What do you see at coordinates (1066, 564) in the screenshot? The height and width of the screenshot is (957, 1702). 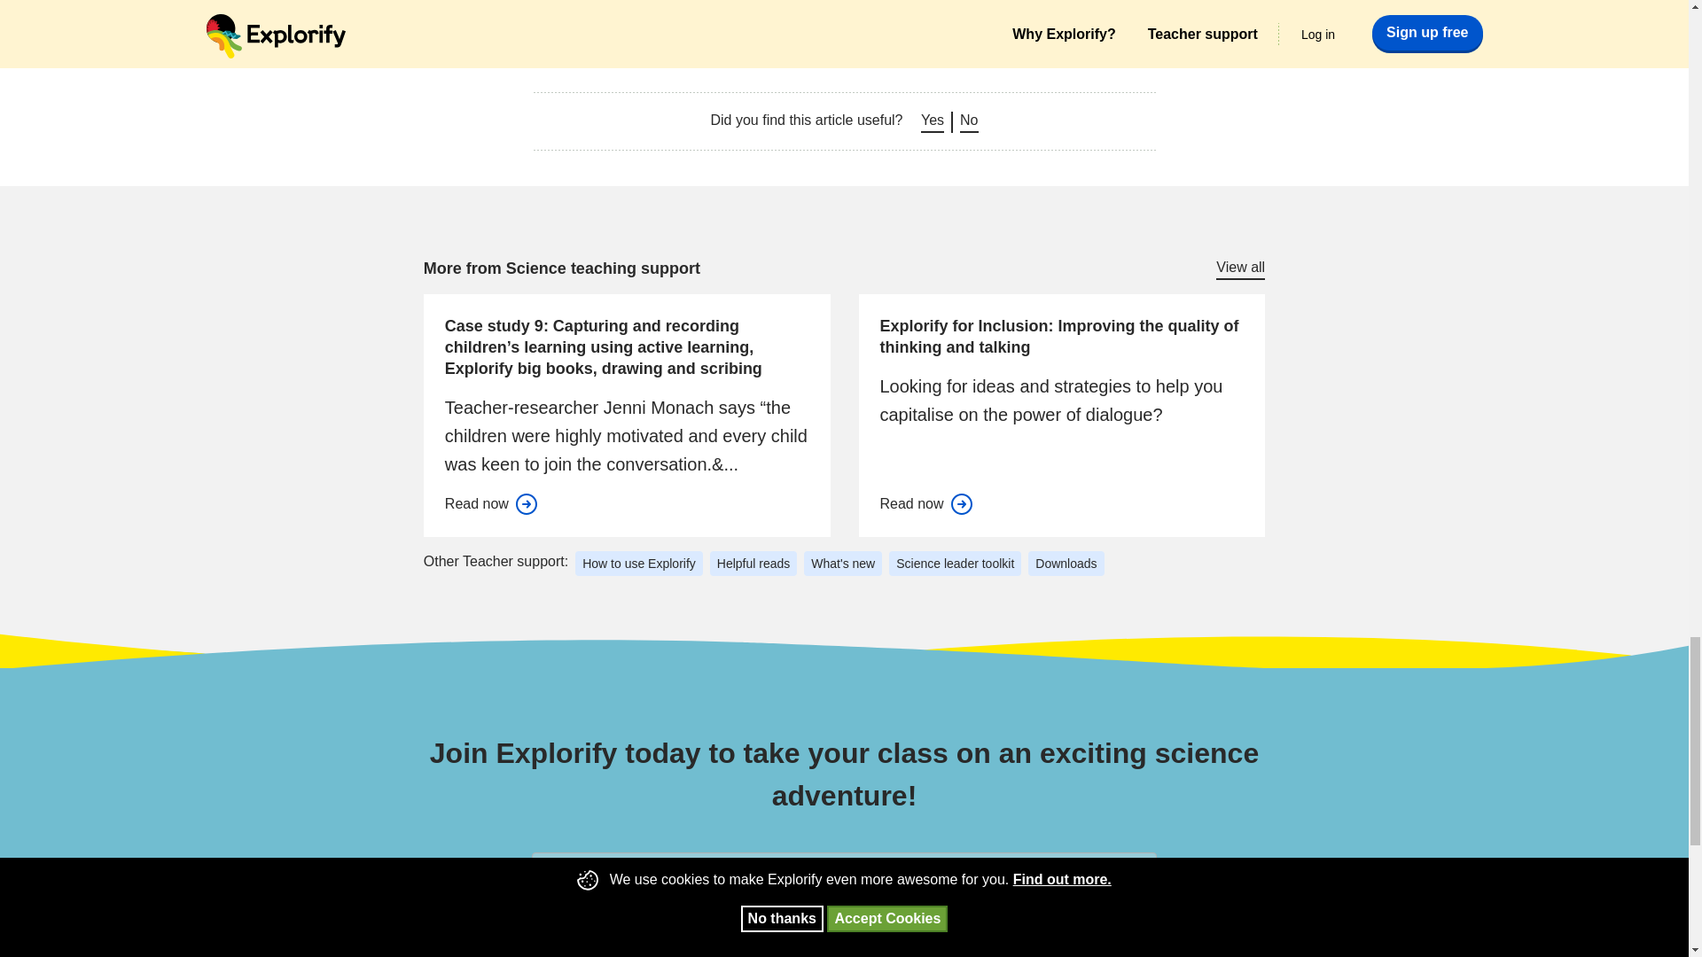 I see `Downloads` at bounding box center [1066, 564].